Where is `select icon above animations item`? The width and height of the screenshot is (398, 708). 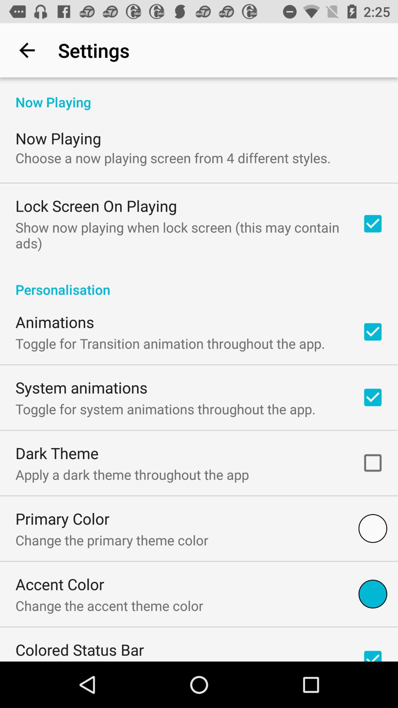
select icon above animations item is located at coordinates (199, 282).